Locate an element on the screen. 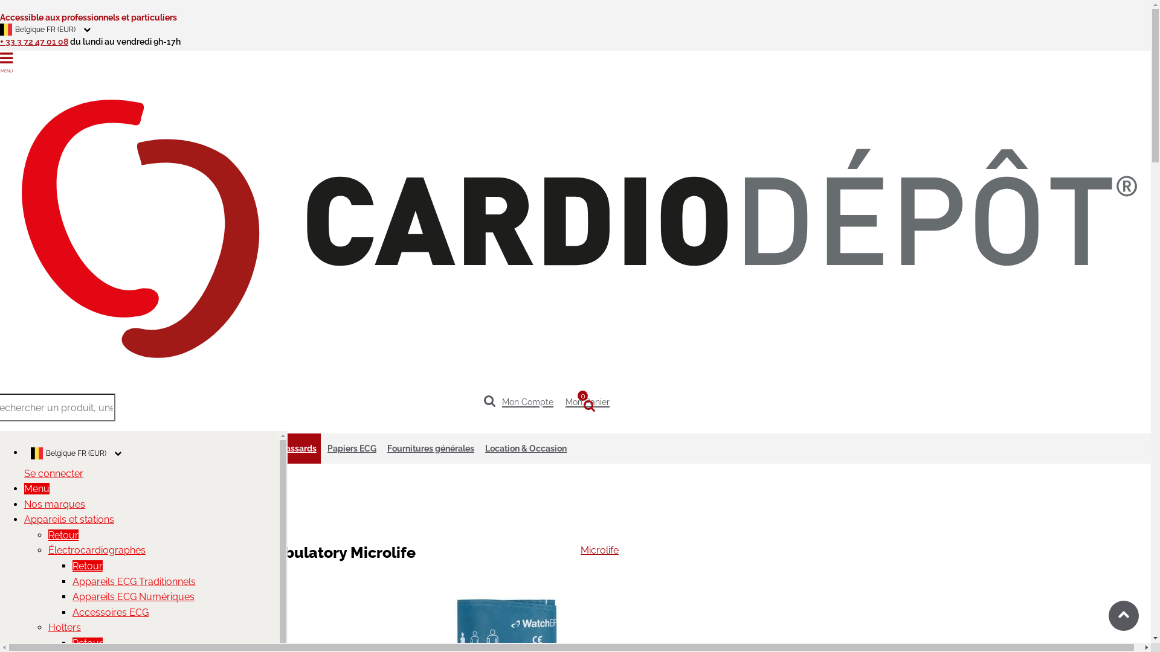 The image size is (1160, 652). Belgique FR (EUR) is located at coordinates (152, 453).